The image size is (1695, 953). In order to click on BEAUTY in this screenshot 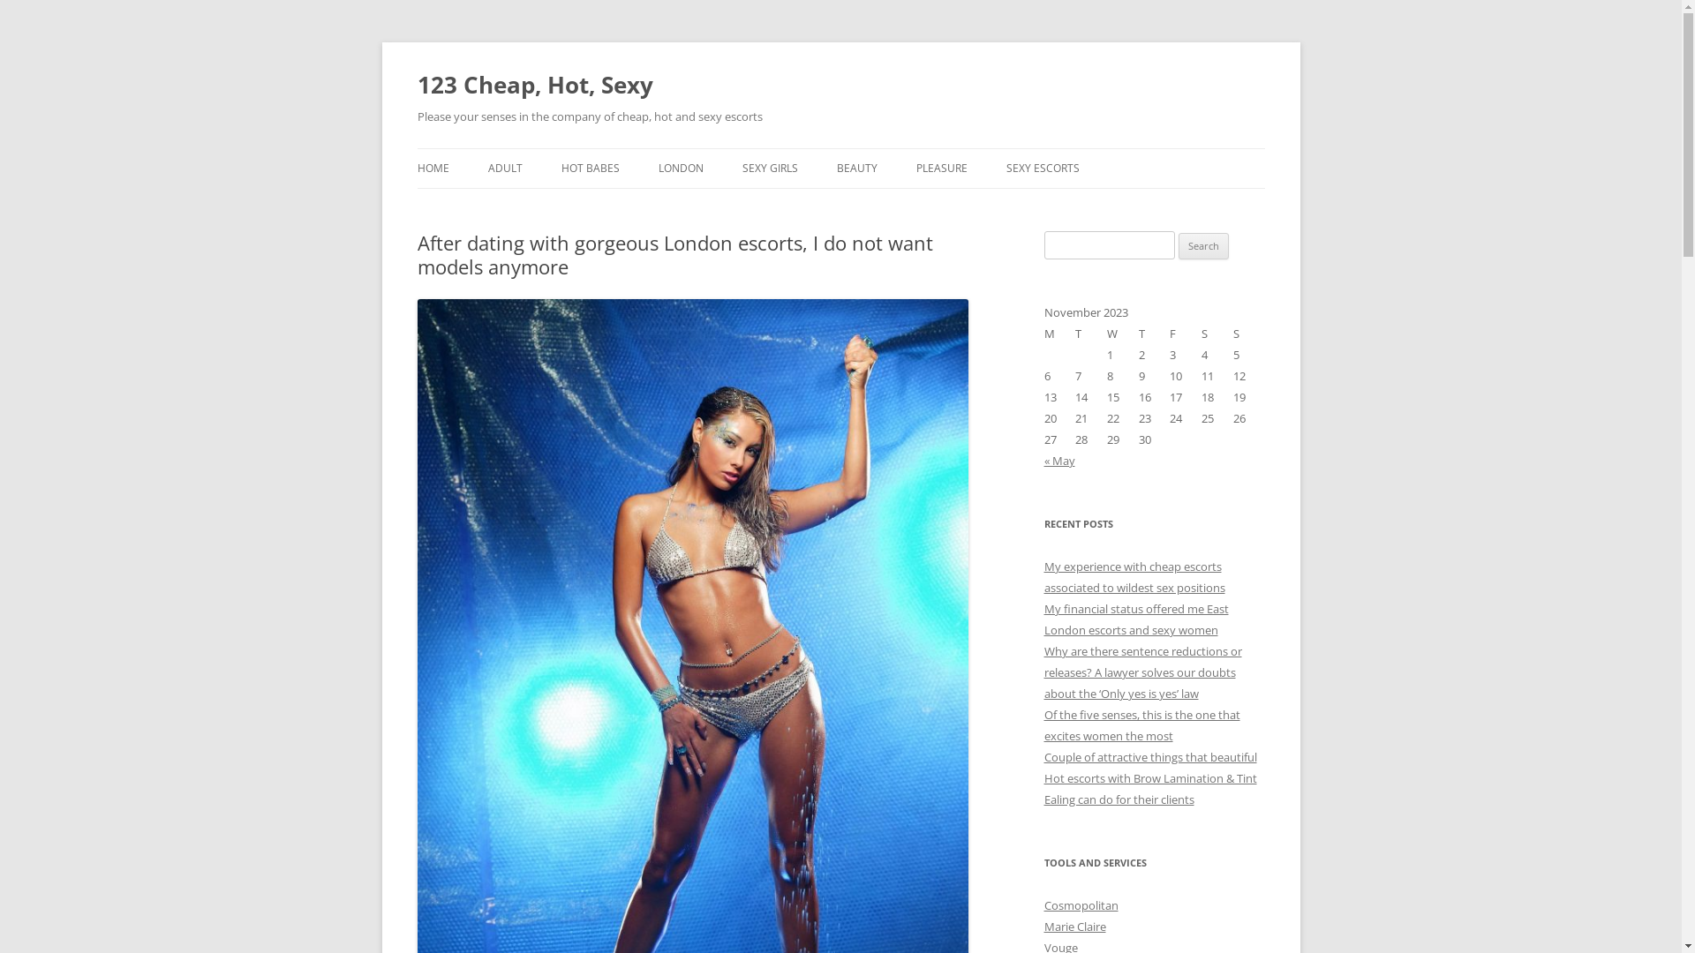, I will do `click(857, 169)`.